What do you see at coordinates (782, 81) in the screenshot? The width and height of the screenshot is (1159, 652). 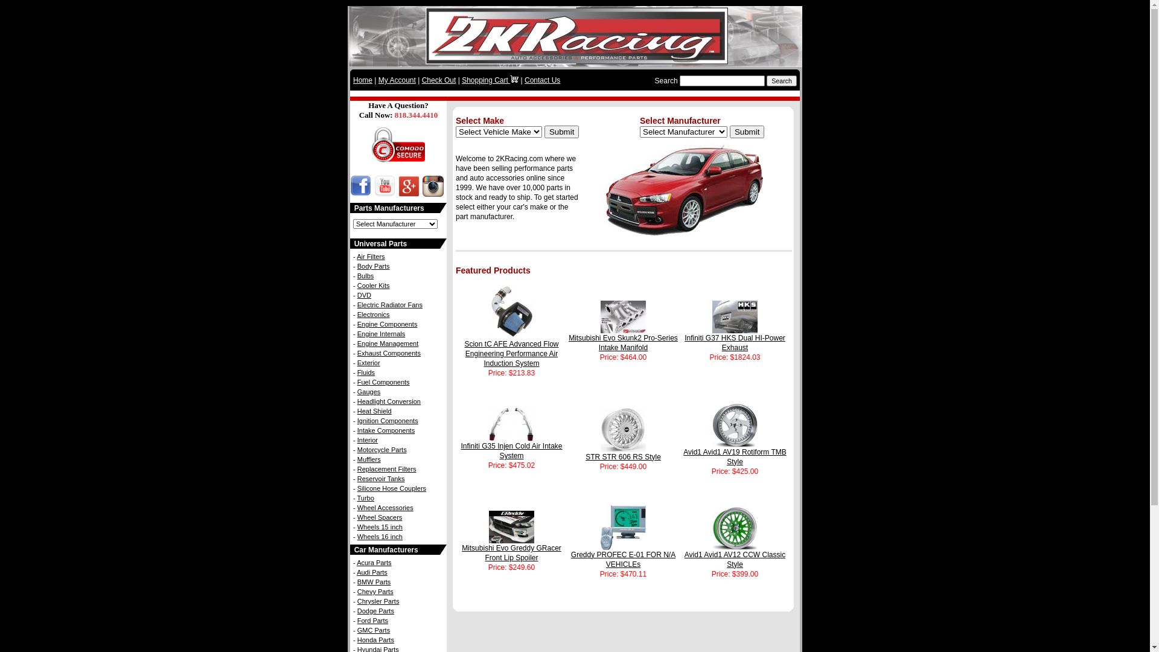 I see `Search` at bounding box center [782, 81].